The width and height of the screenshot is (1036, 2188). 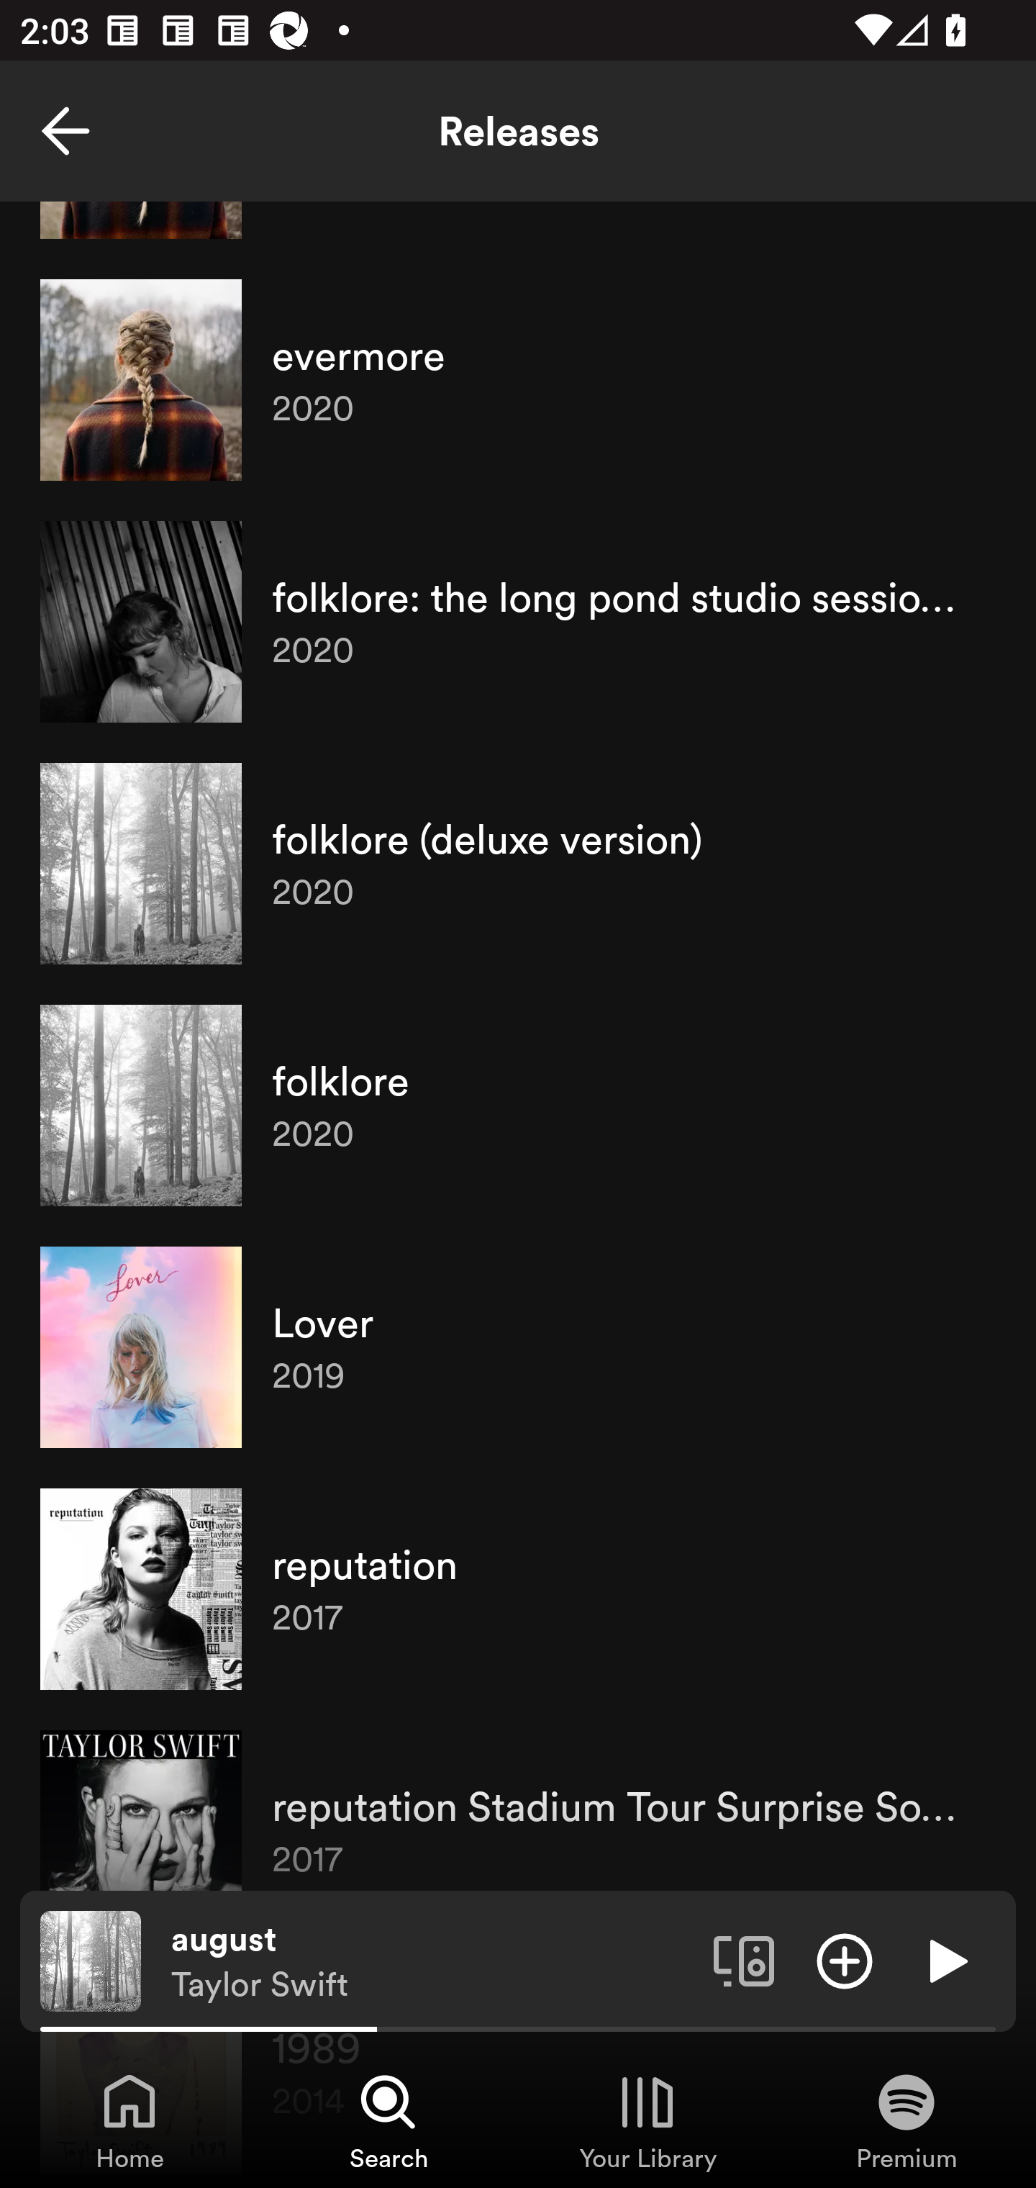 I want to click on The cover art of the currently playing track, so click(x=91, y=1960).